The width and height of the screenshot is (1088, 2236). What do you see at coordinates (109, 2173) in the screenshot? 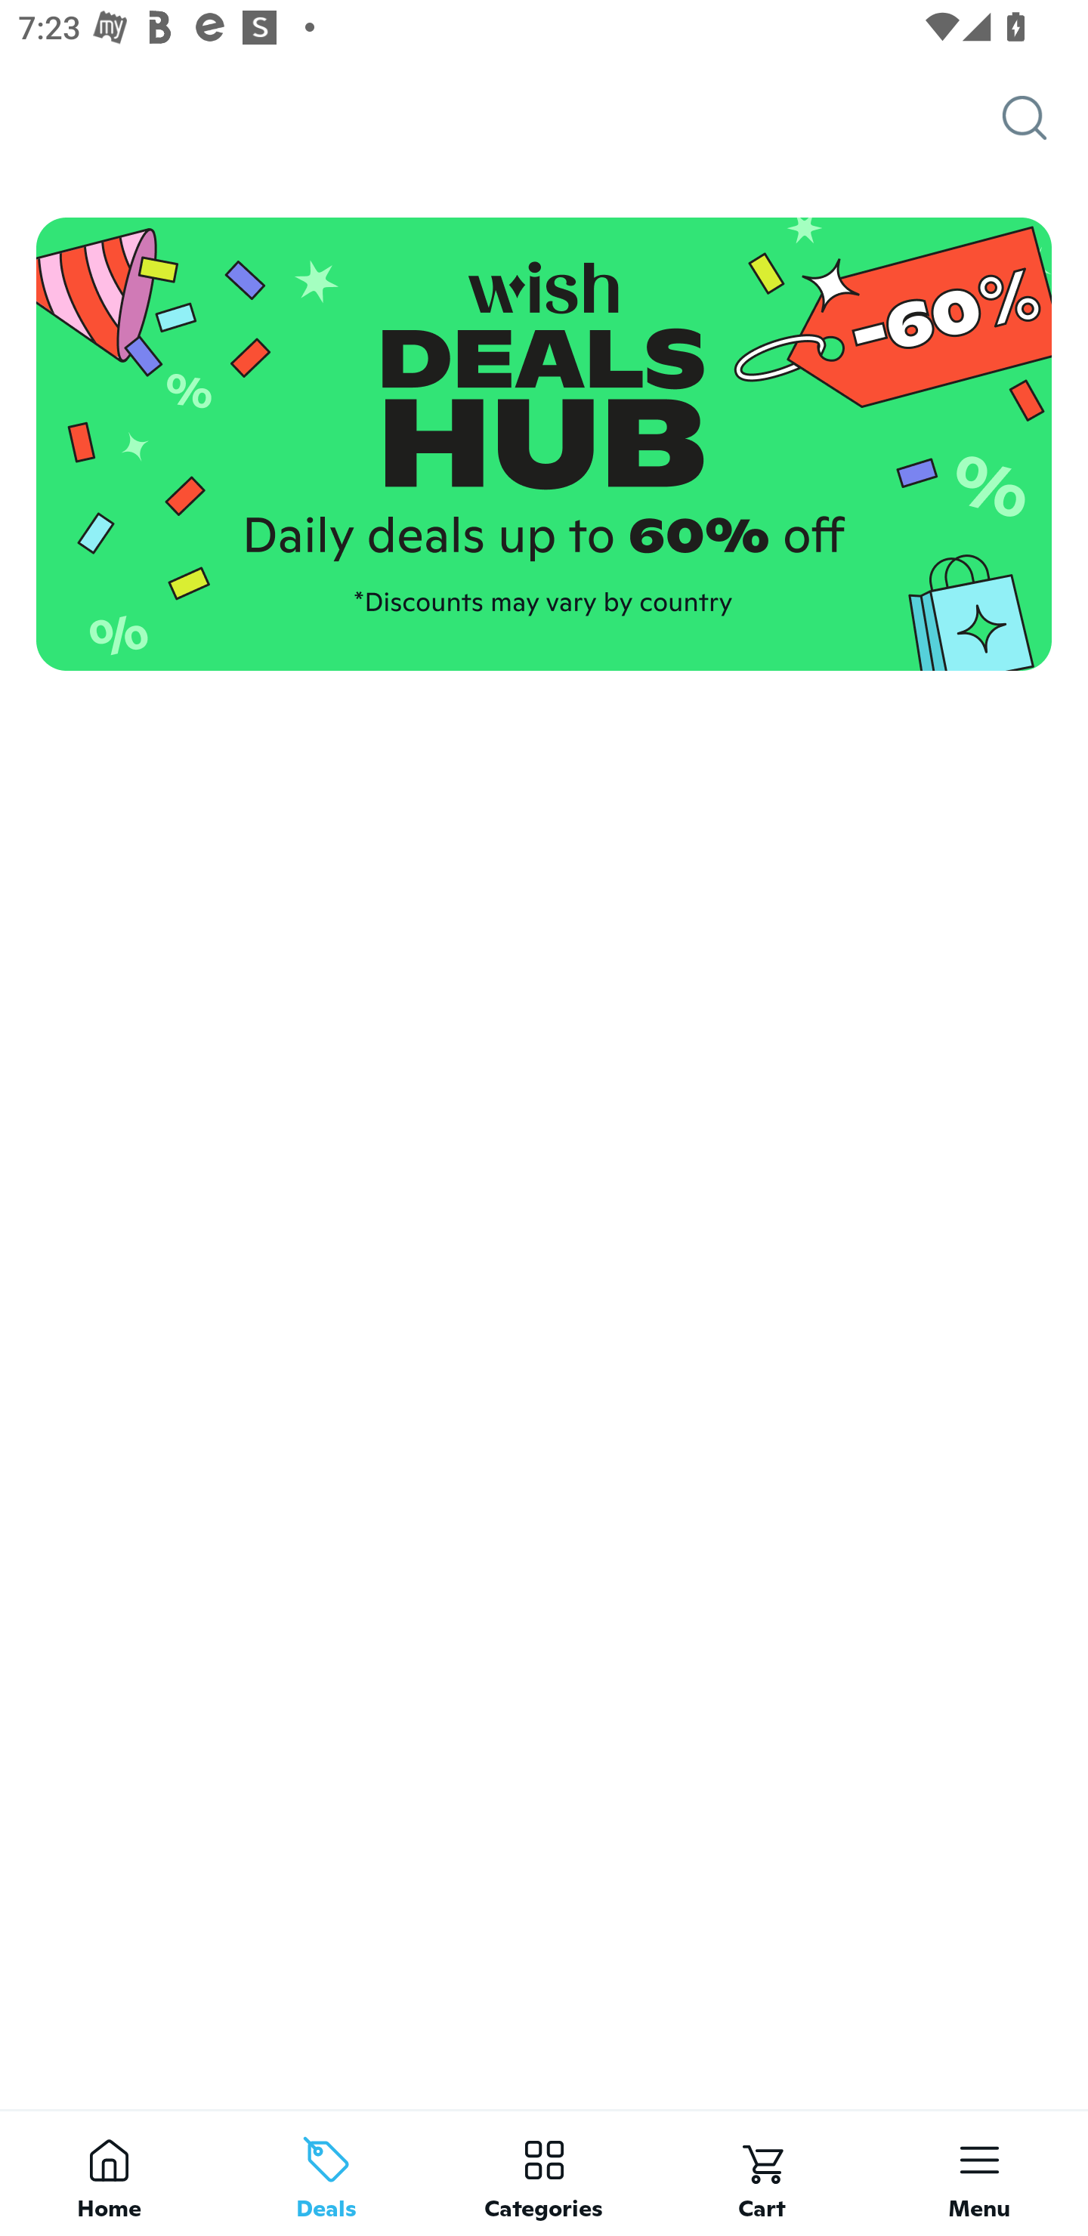
I see `Home` at bounding box center [109, 2173].